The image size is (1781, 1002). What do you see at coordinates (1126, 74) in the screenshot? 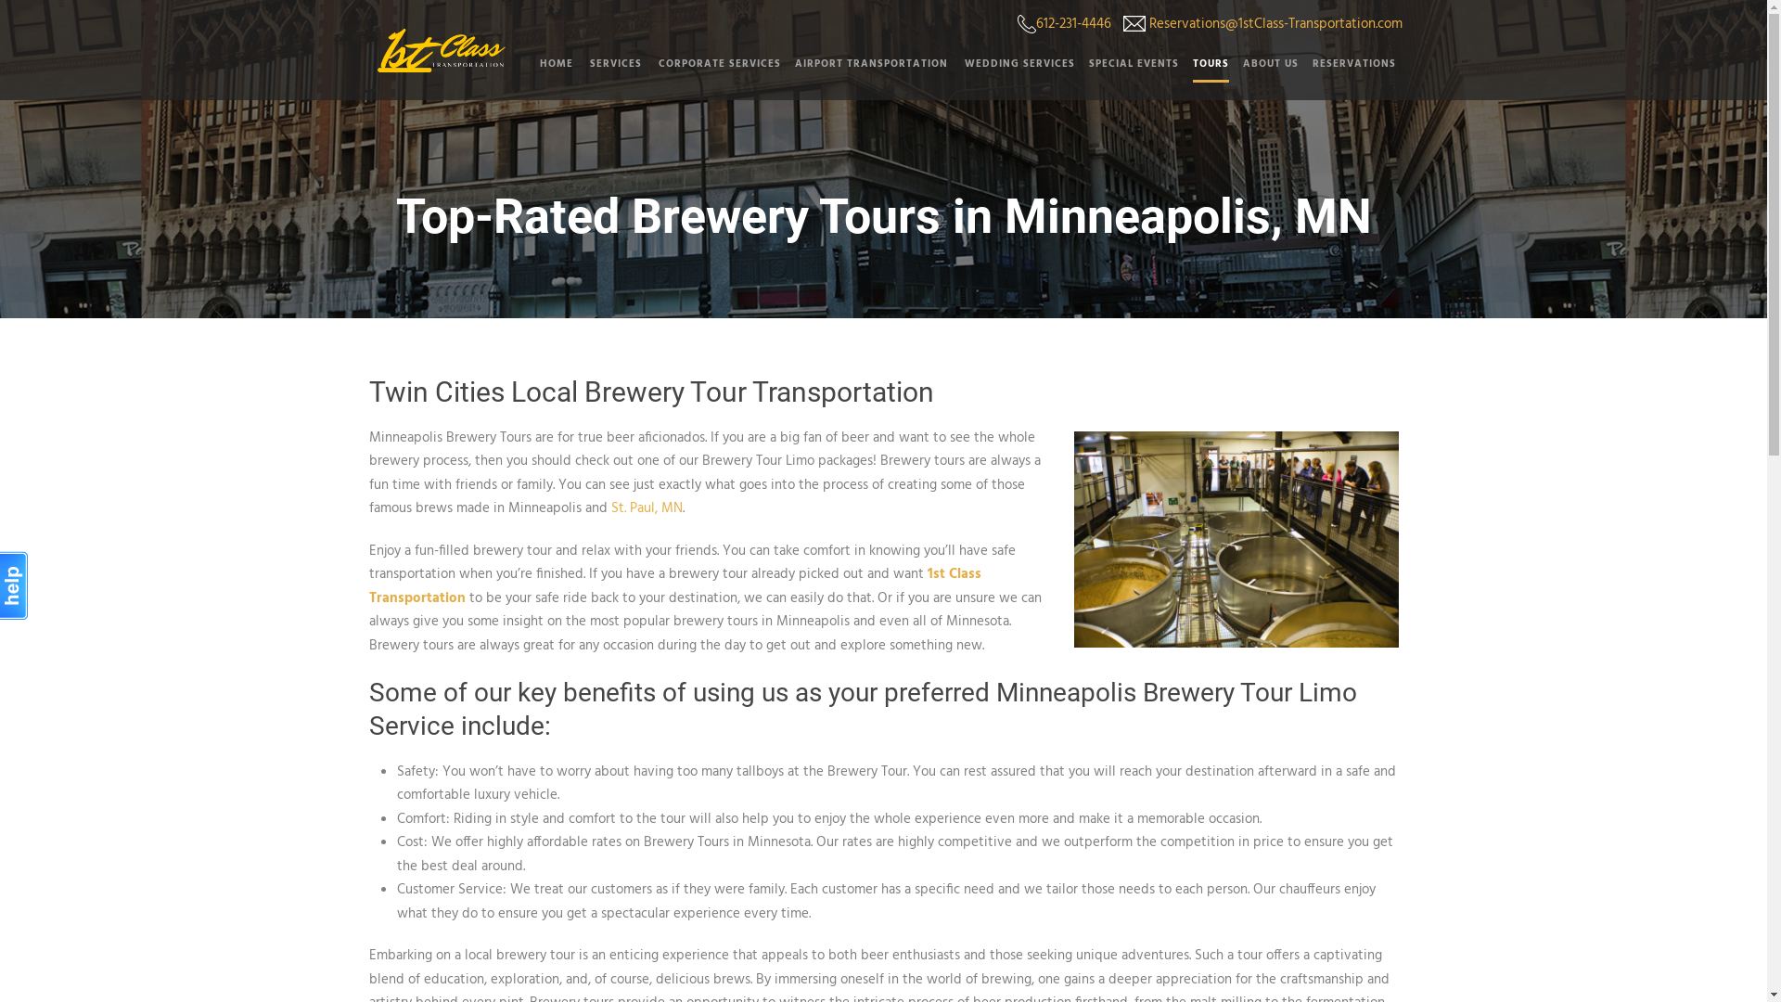
I see `SPECIAL EVENTS` at bounding box center [1126, 74].